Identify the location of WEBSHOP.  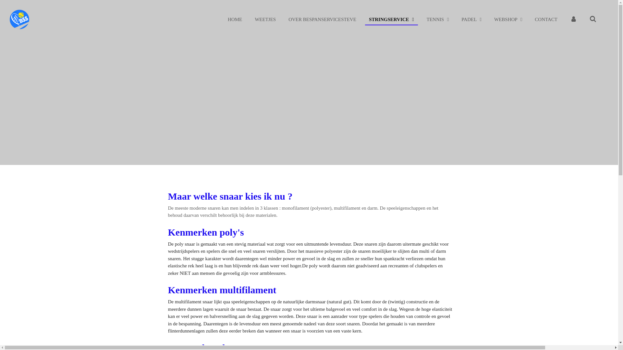
(508, 19).